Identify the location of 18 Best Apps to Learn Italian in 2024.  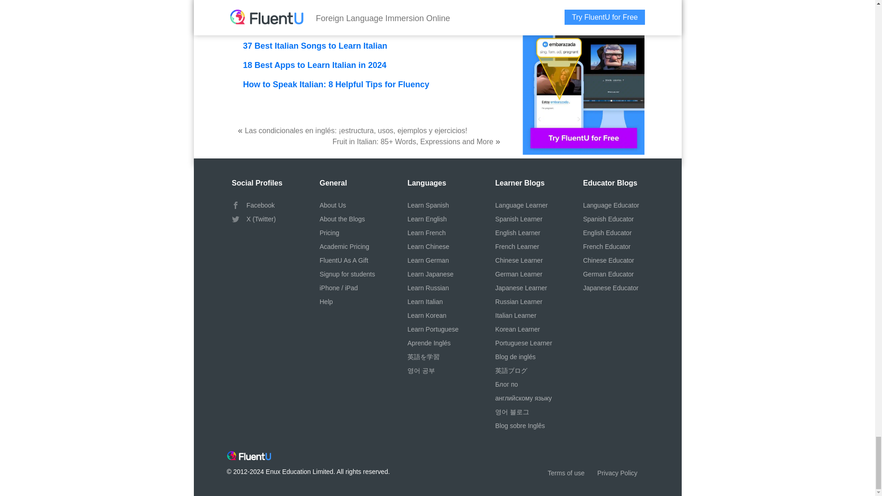
(314, 65).